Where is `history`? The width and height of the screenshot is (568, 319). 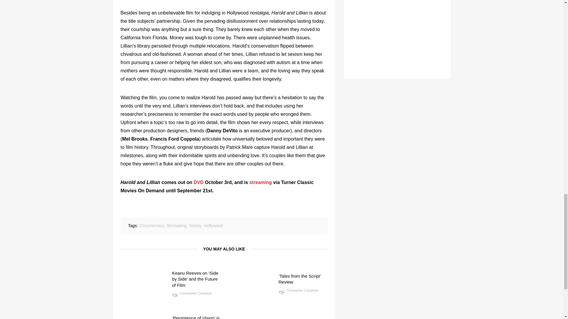 history is located at coordinates (195, 226).